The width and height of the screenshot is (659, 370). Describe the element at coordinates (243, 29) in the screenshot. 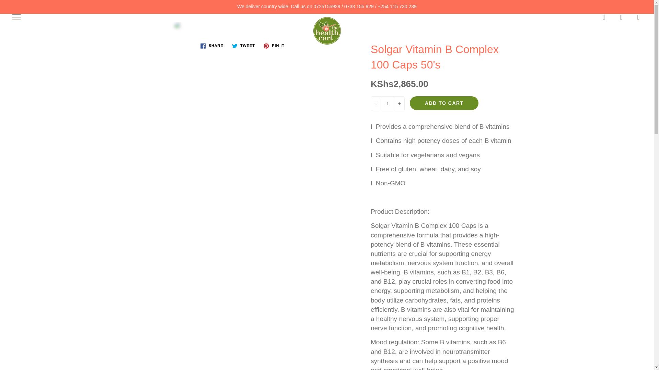

I see `Solgar Vitamin B Complex 100 Caps 50's` at that location.